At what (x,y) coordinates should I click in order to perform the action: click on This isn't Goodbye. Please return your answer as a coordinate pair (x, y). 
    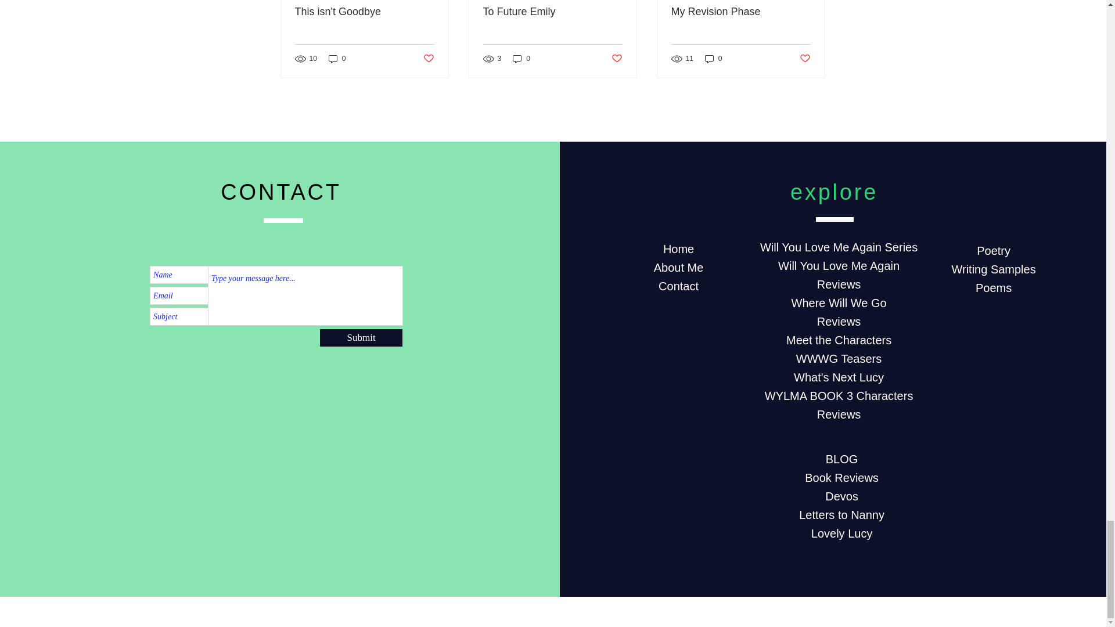
    Looking at the image, I should click on (365, 12).